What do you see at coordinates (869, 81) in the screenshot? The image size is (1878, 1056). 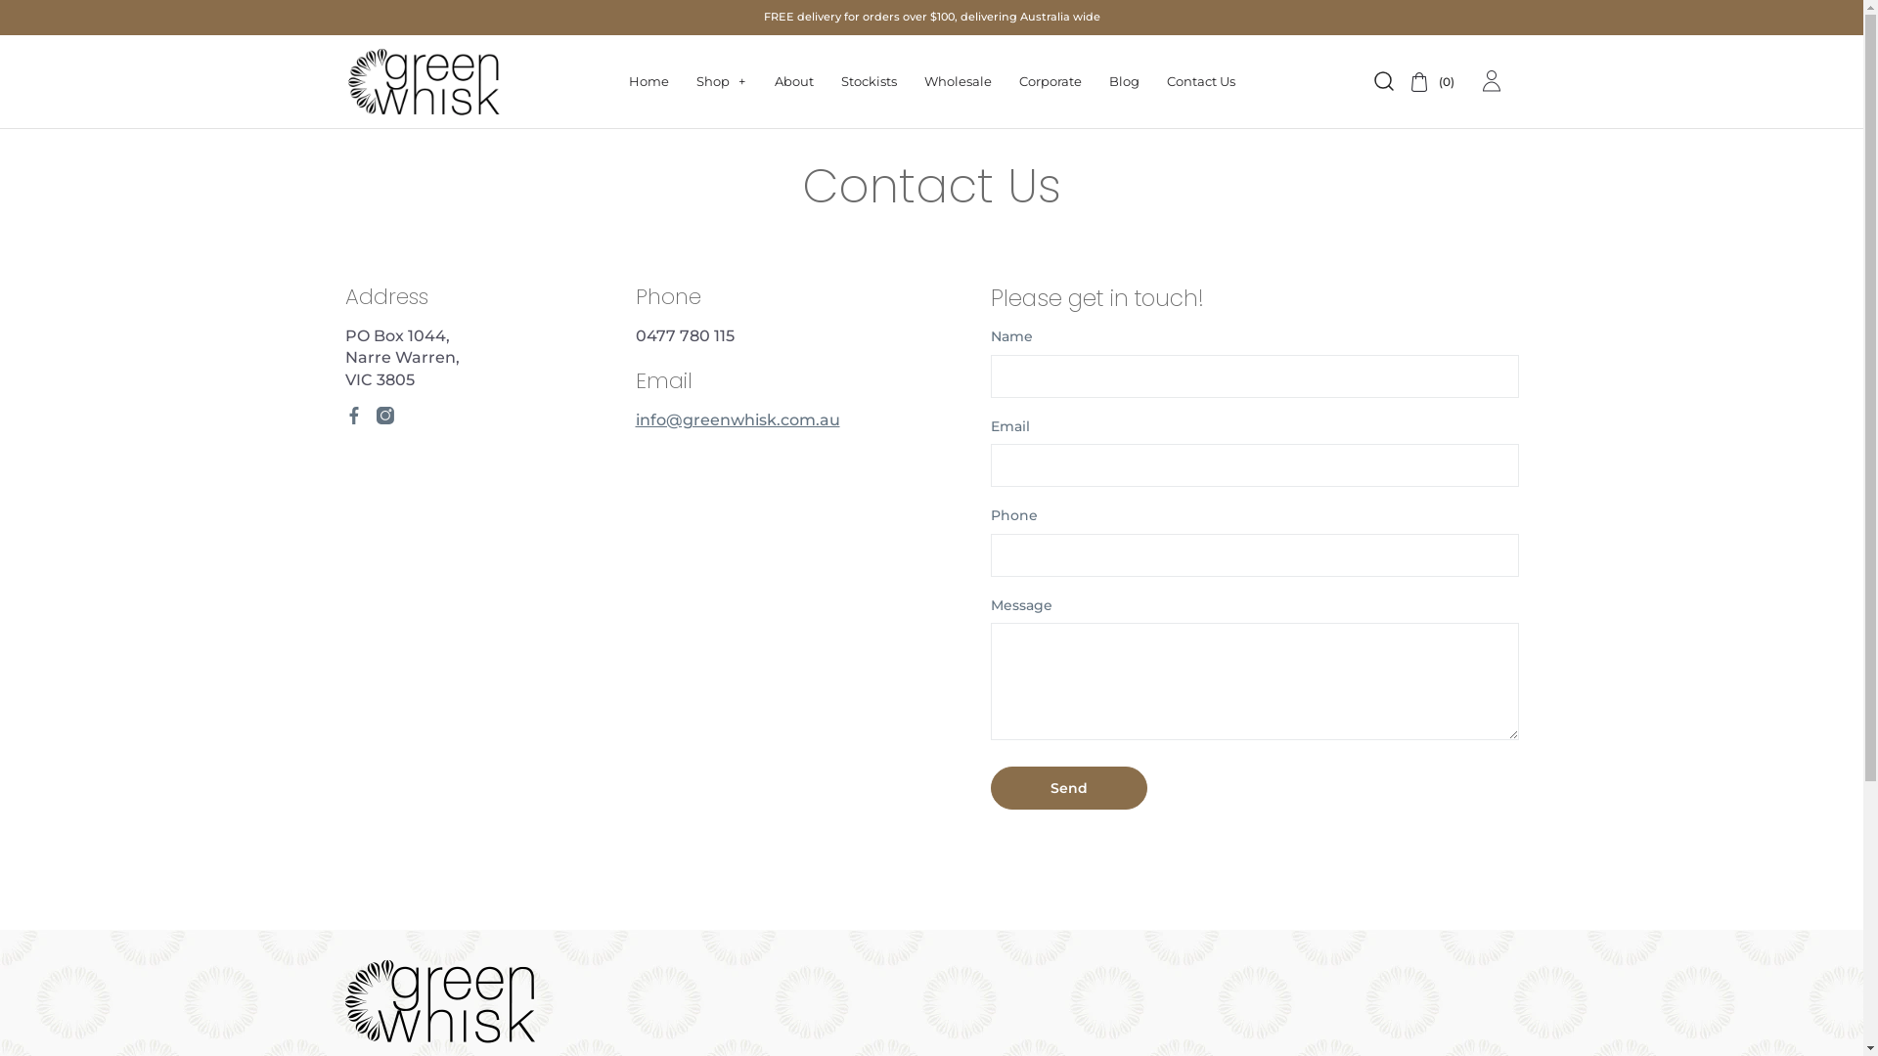 I see `Stockists` at bounding box center [869, 81].